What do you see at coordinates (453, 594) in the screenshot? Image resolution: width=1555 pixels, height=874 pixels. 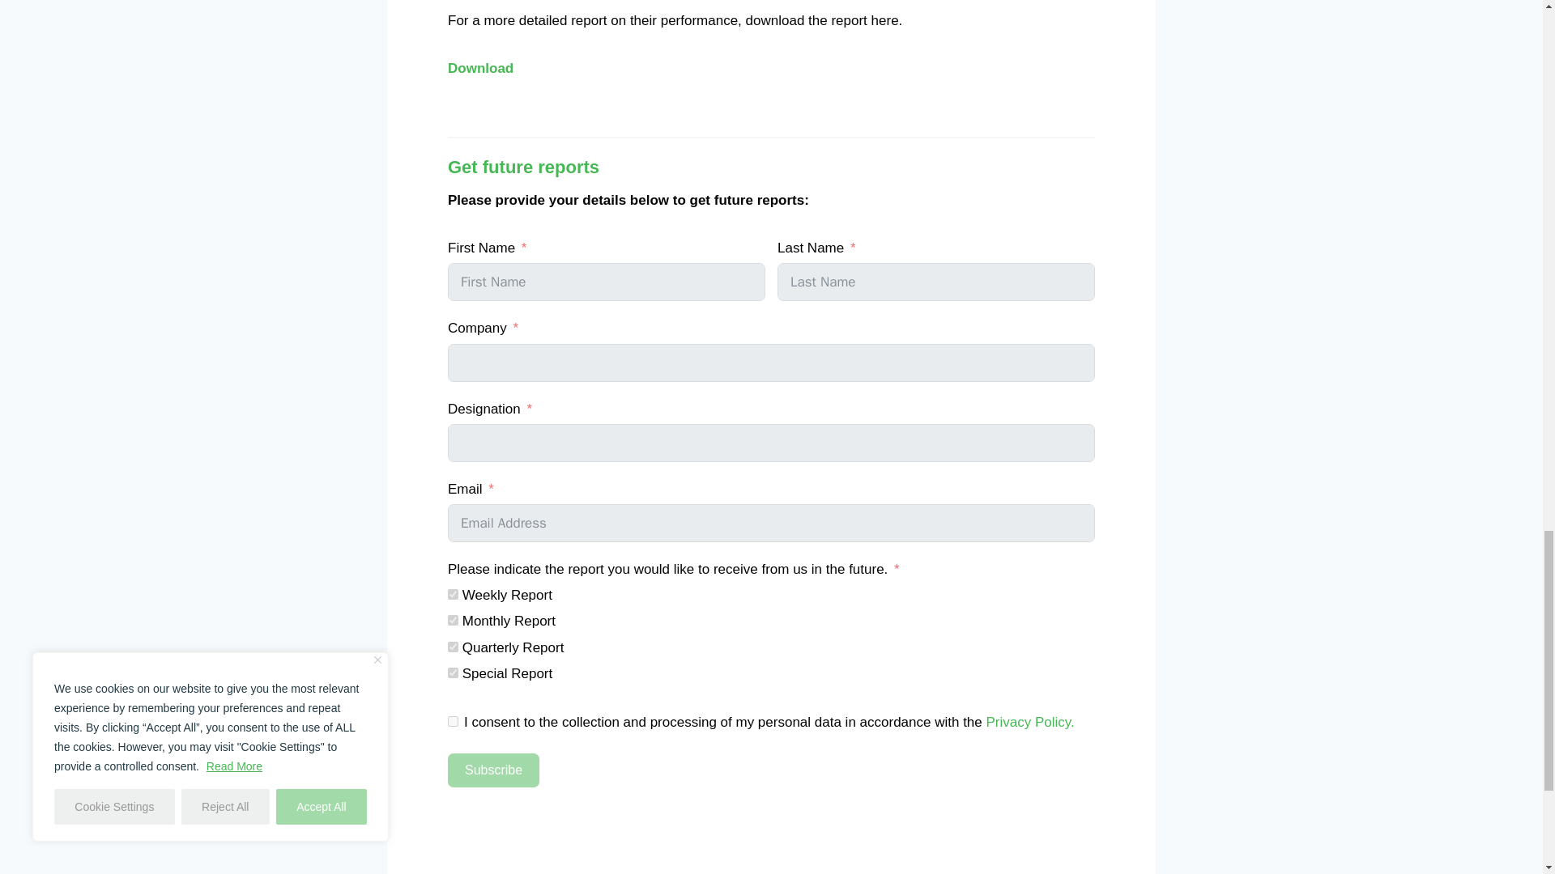 I see `Weekly Report` at bounding box center [453, 594].